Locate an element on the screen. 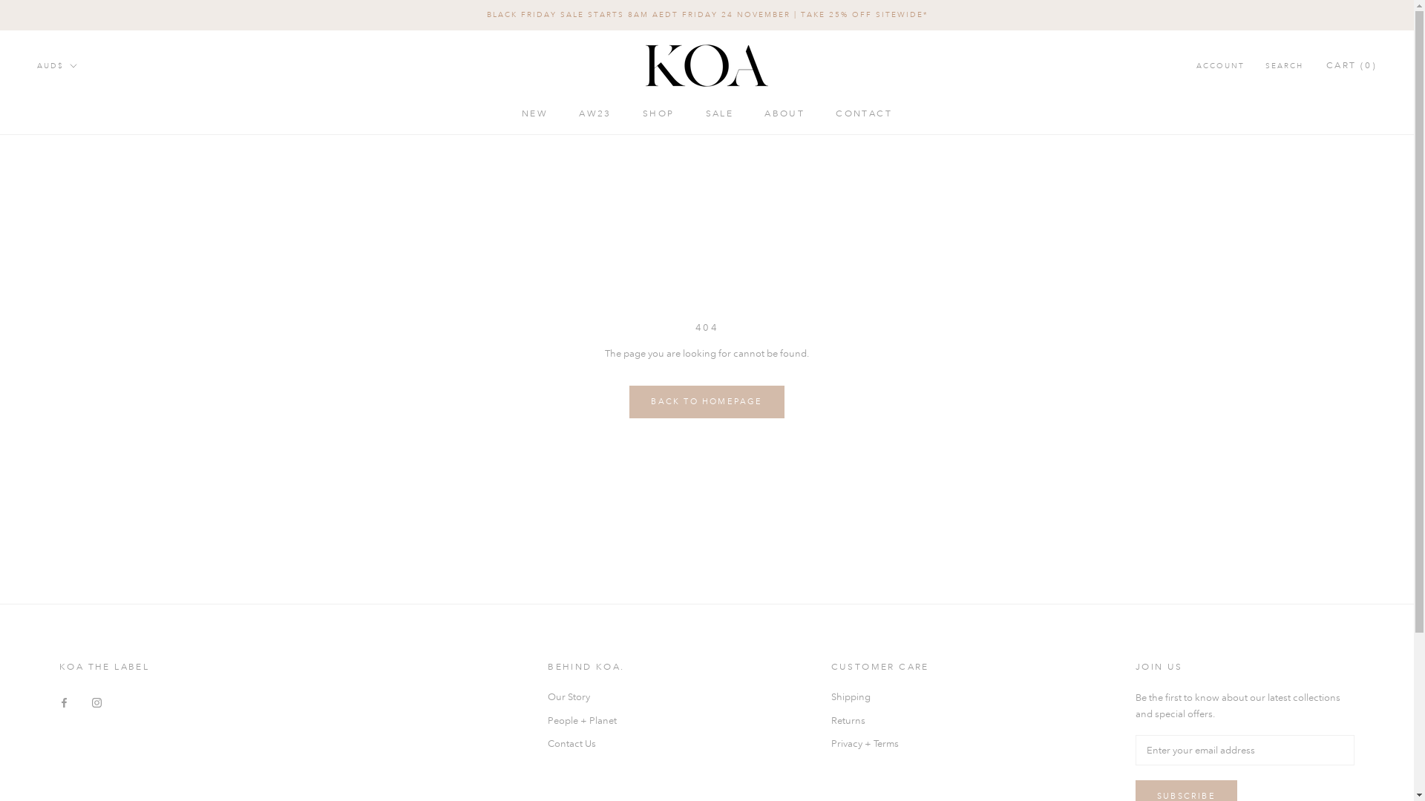 The width and height of the screenshot is (1425, 801). BIF is located at coordinates (83, 332).